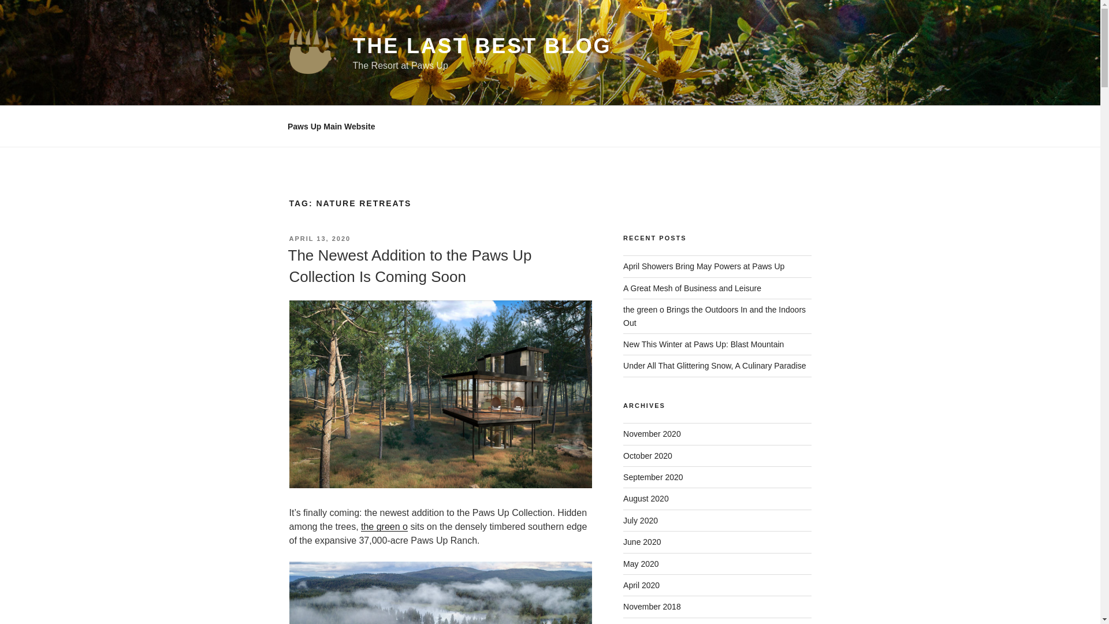  I want to click on Under All That Glittering Snow, A Culinary Paradise, so click(714, 366).